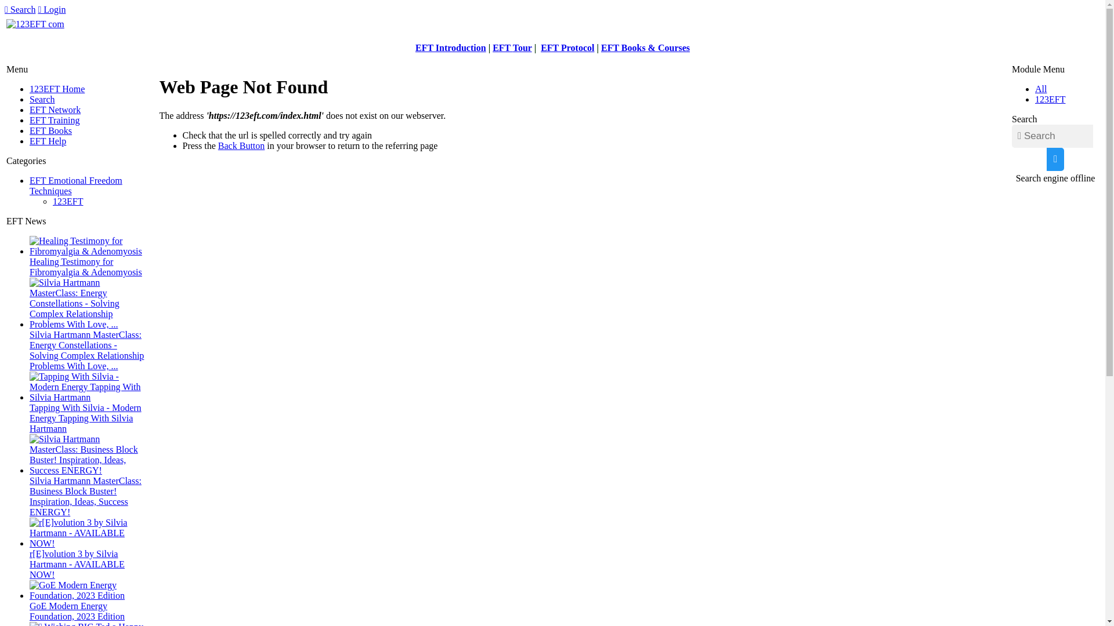  I want to click on Back Button, so click(241, 146).